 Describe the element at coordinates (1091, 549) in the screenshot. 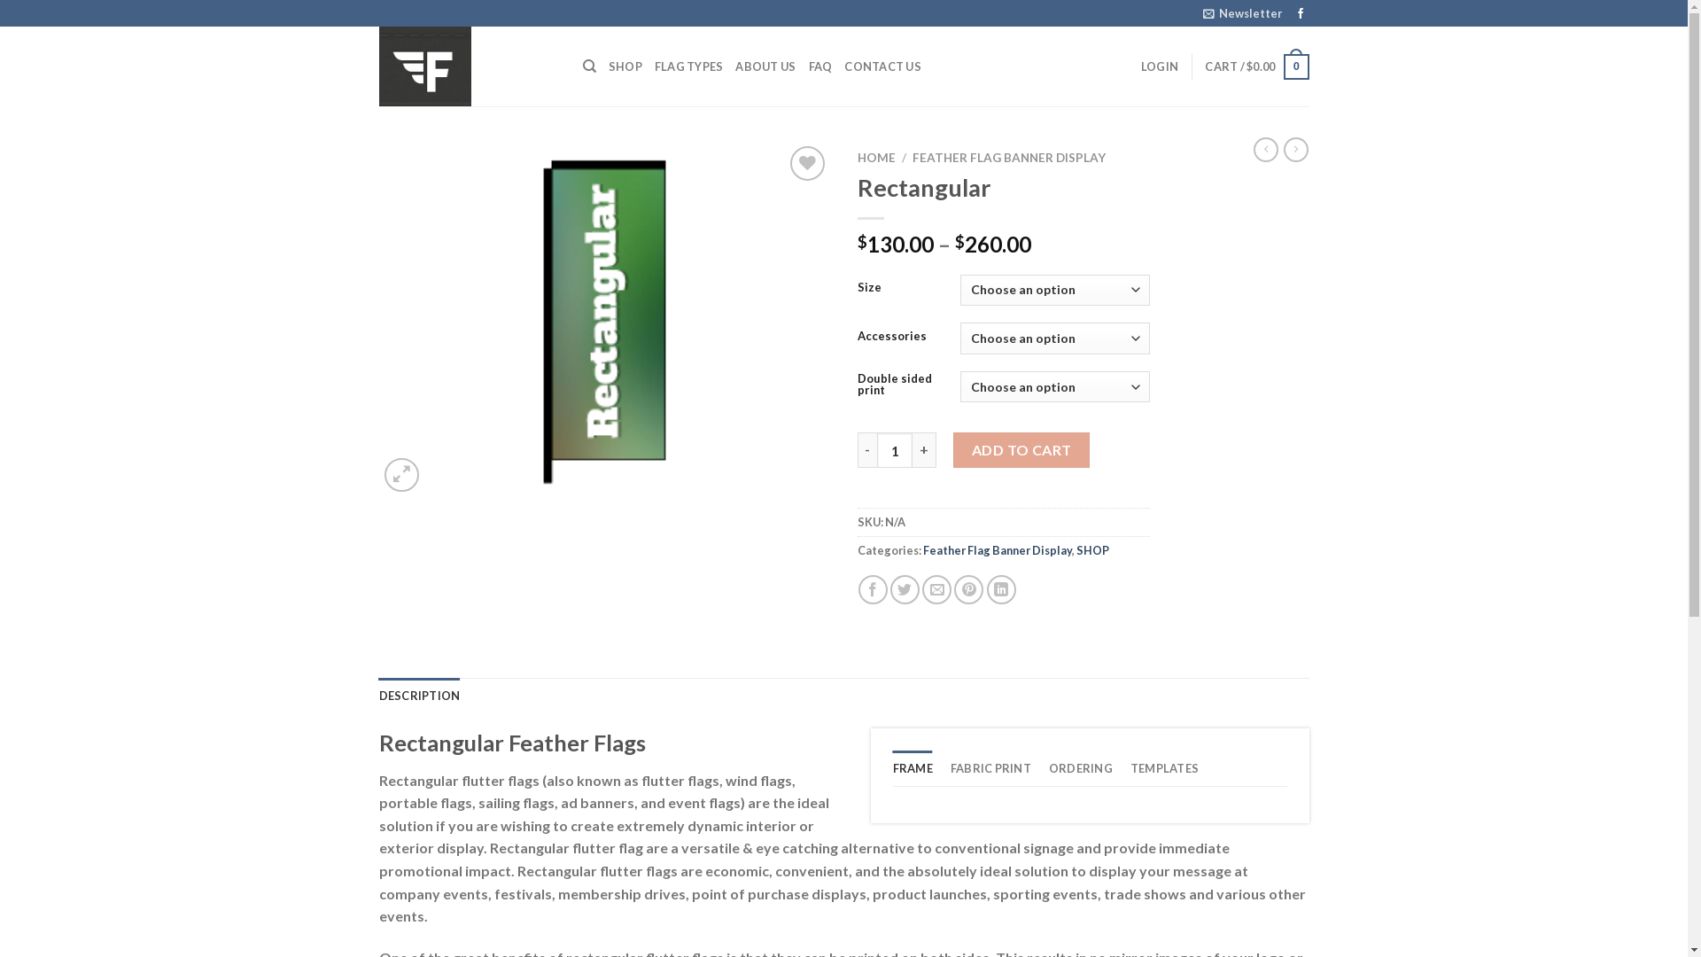

I see `SHOP` at that location.